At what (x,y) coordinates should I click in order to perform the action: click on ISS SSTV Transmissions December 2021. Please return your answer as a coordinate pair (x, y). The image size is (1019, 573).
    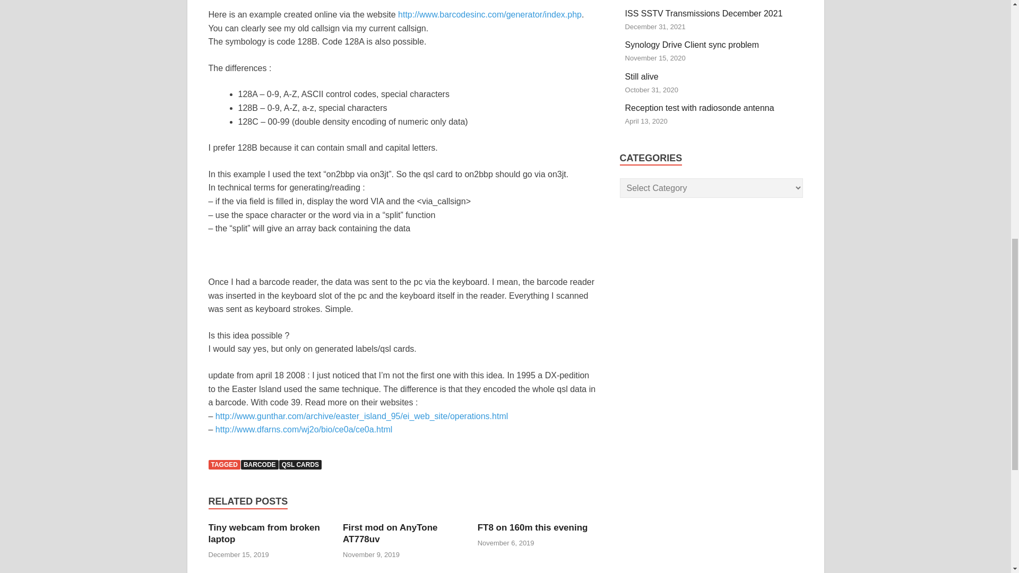
    Looking at the image, I should click on (704, 13).